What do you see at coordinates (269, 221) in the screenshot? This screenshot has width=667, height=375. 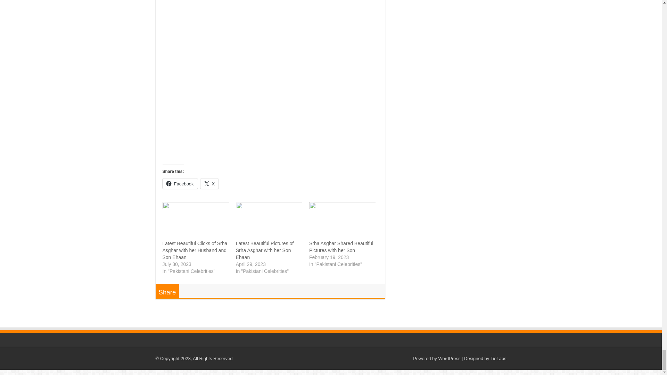 I see `Latest Beautiful Pictures of Srha Asghar with her Son Ehaan` at bounding box center [269, 221].